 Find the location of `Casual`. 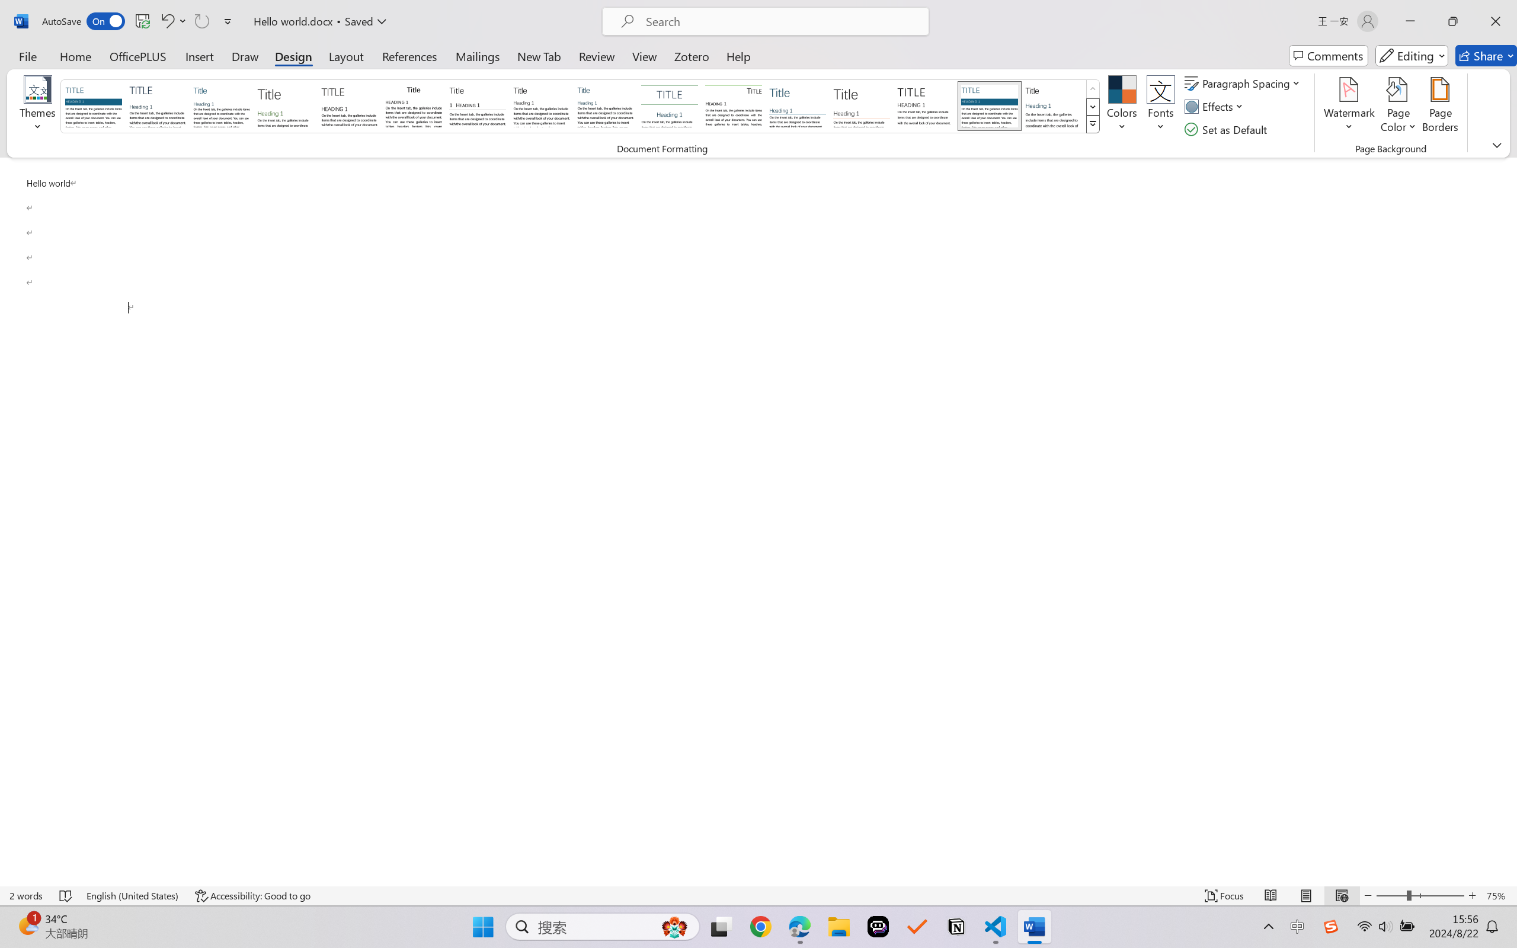

Casual is located at coordinates (605, 105).